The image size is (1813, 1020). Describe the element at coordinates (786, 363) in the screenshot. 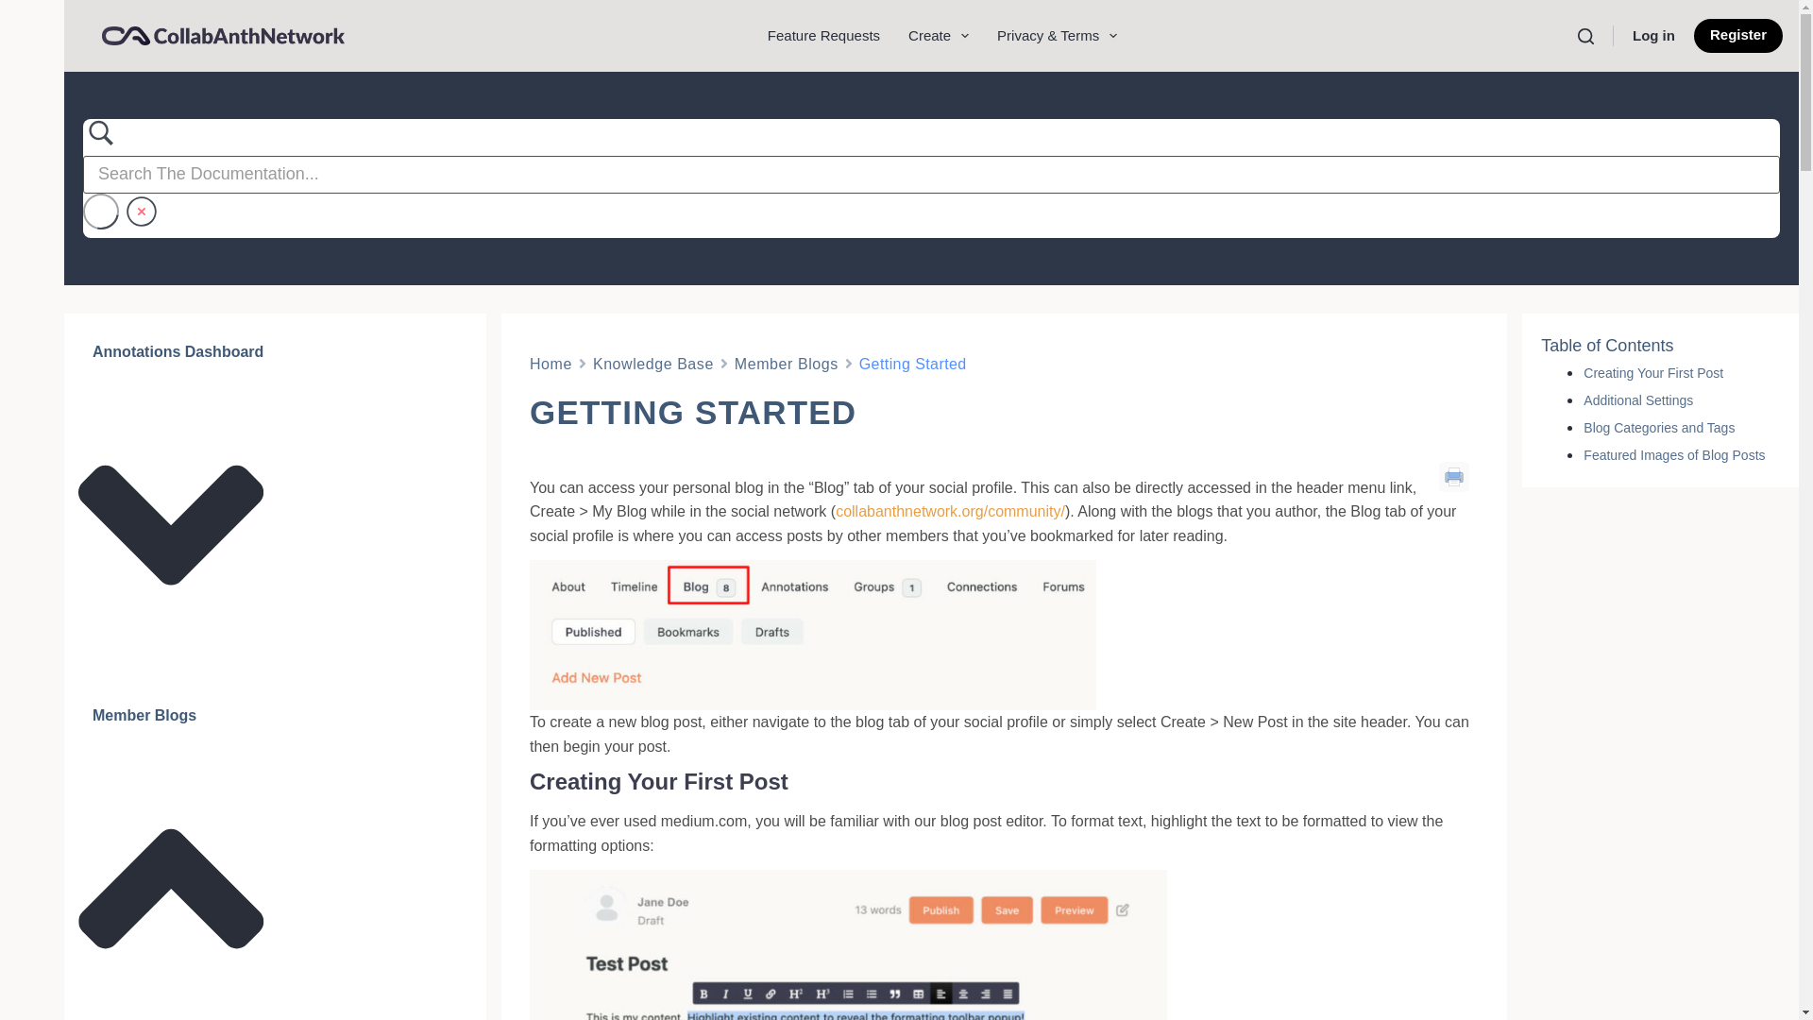

I see `Member Blogs` at that location.